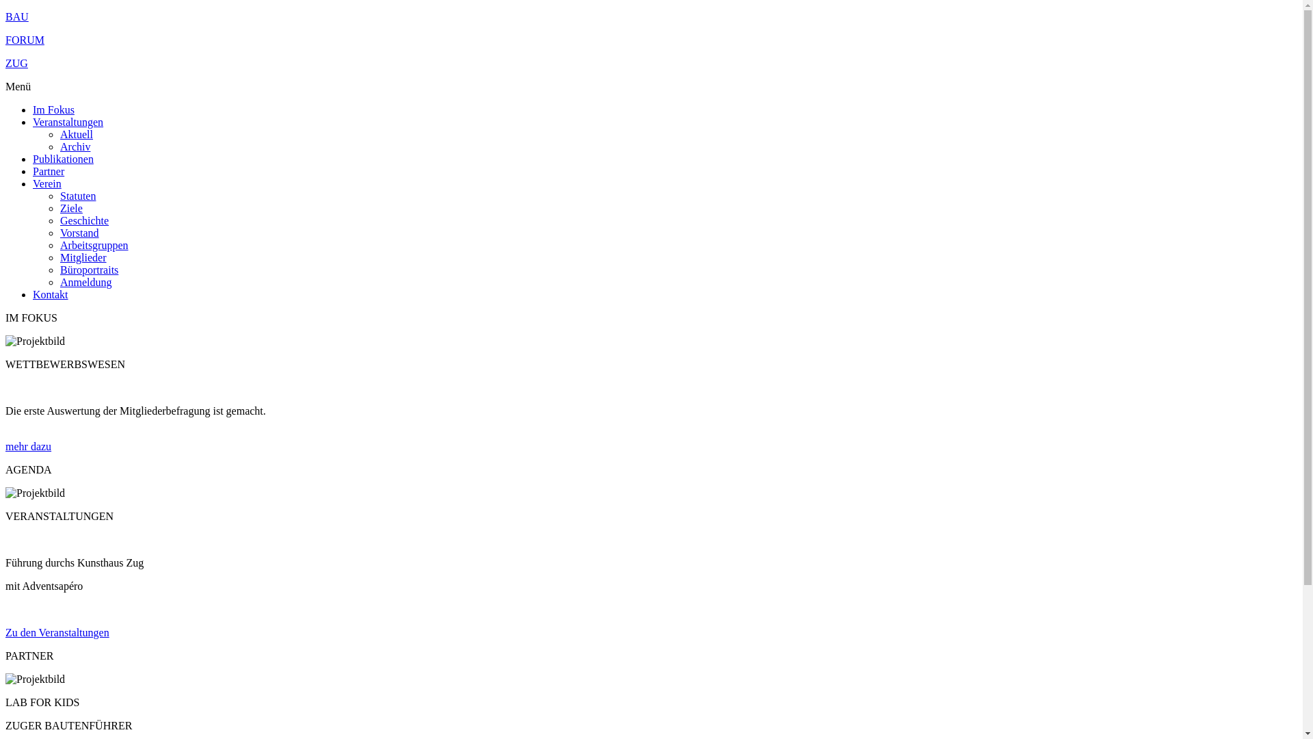 This screenshot has height=739, width=1313. What do you see at coordinates (85, 220) in the screenshot?
I see `Geschichte` at bounding box center [85, 220].